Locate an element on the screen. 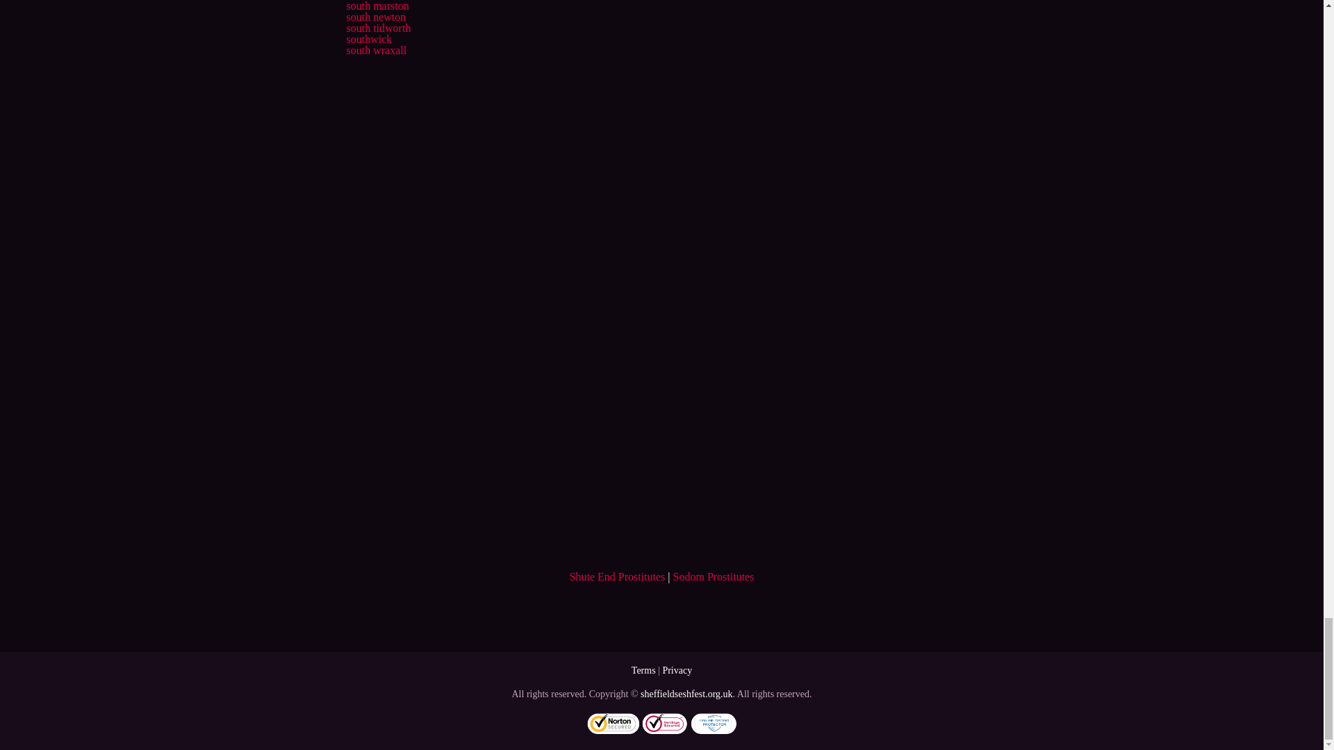 The width and height of the screenshot is (1334, 750). Privacy is located at coordinates (677, 670).